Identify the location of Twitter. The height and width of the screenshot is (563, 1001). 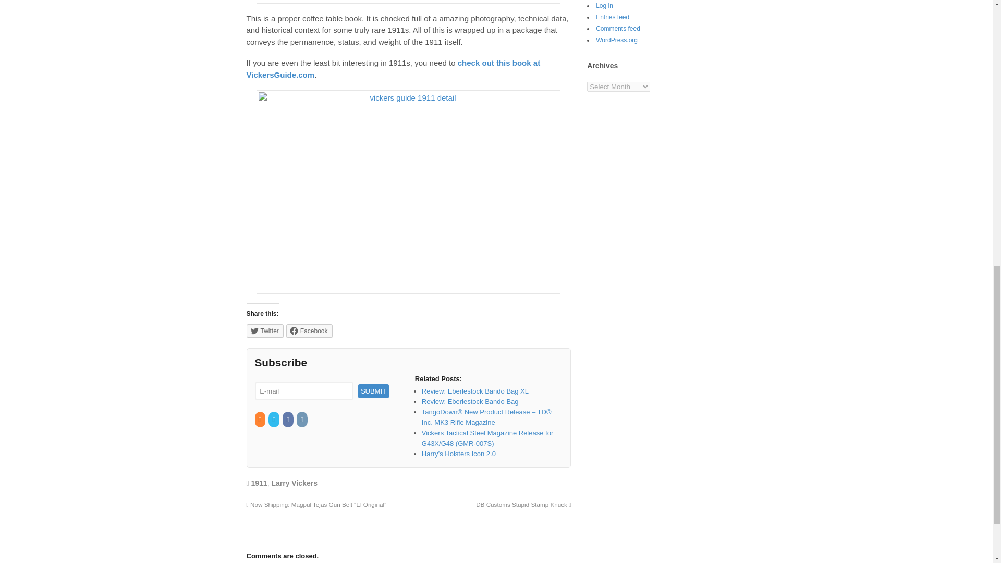
(265, 331).